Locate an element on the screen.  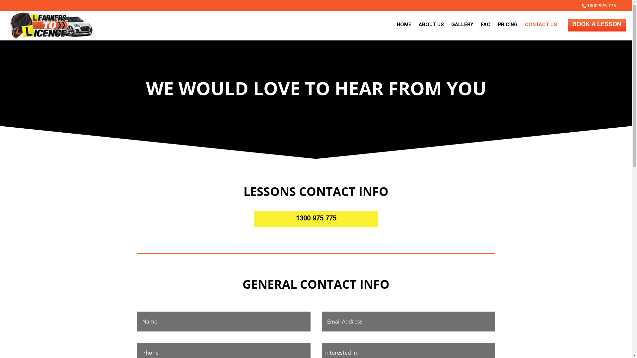
CONTACT US is located at coordinates (541, 30).